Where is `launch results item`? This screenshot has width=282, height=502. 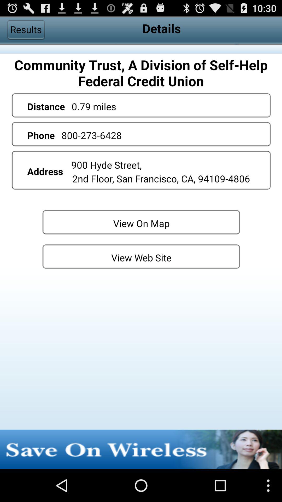
launch results item is located at coordinates (26, 30).